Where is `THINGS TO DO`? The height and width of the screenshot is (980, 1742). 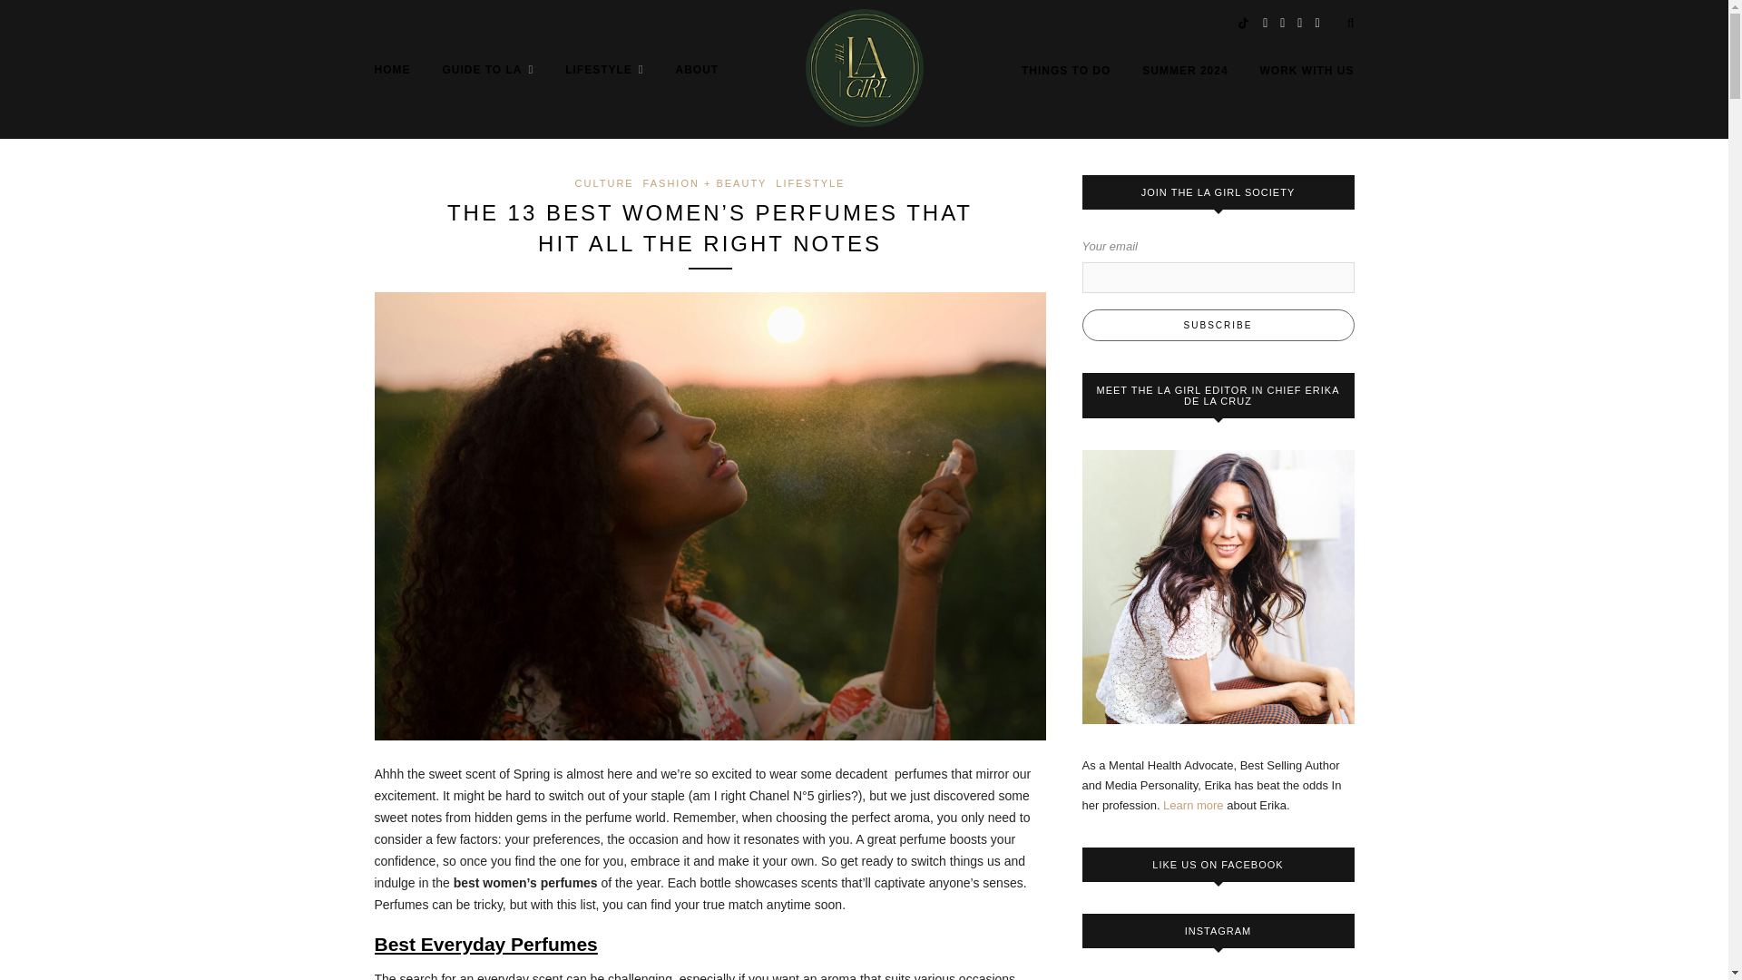 THINGS TO DO is located at coordinates (1065, 70).